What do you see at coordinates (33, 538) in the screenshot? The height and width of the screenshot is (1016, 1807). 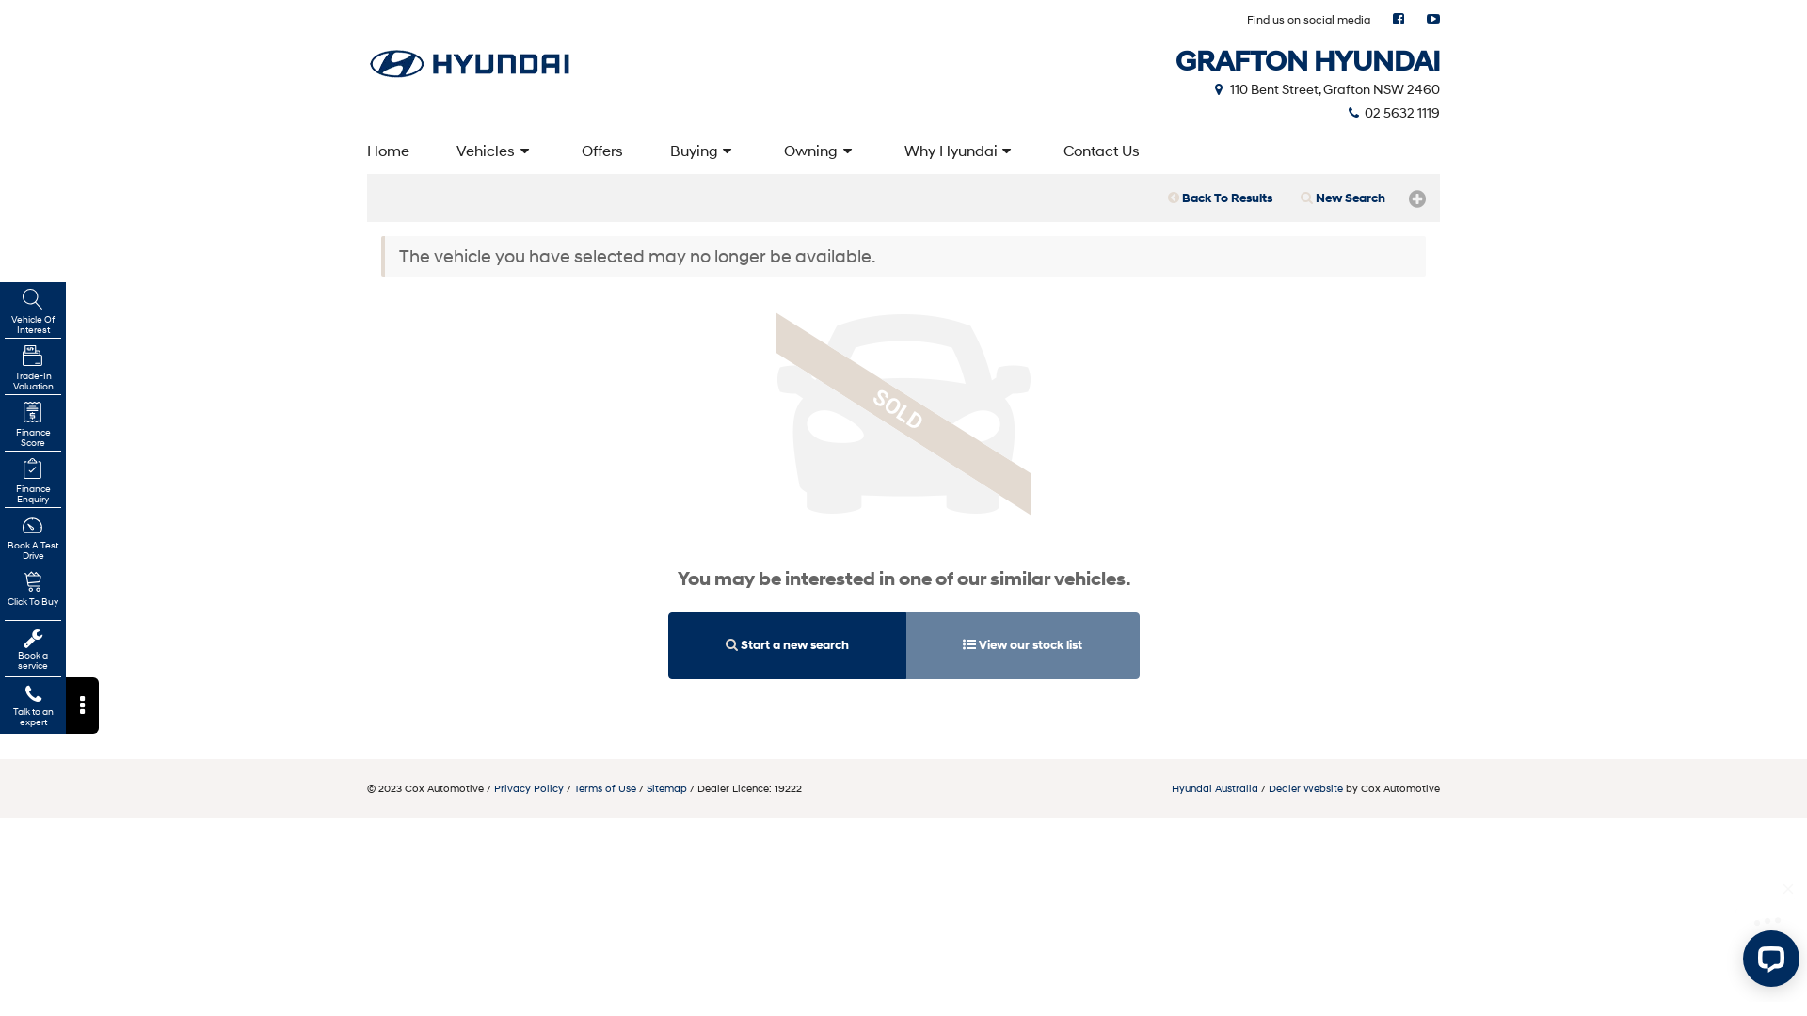 I see `Book A Test Drive` at bounding box center [33, 538].